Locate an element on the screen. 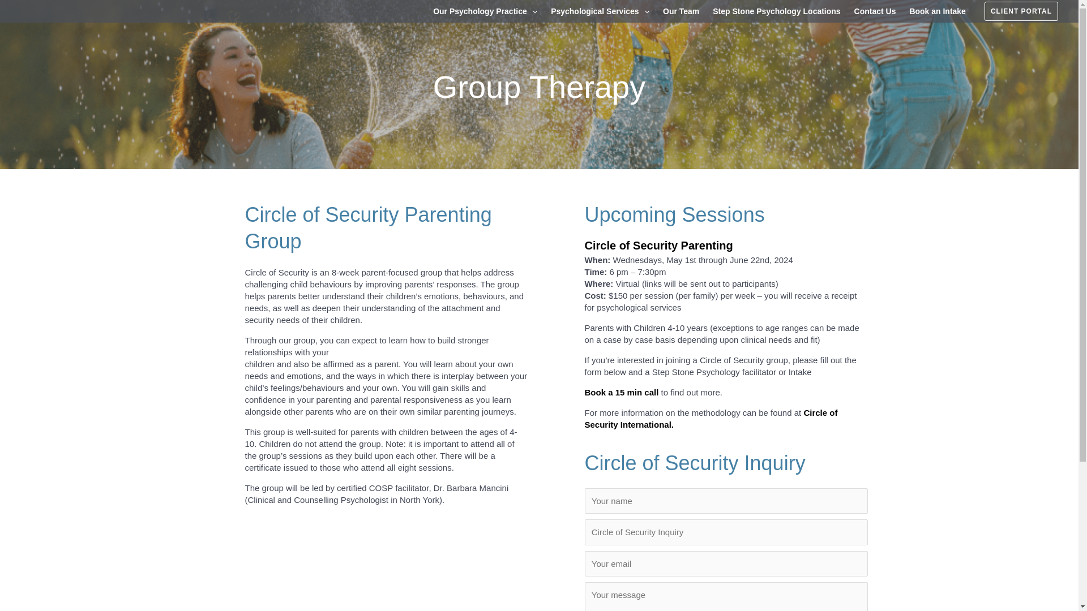 The image size is (1087, 611). Our Psychology Practice is located at coordinates (485, 11).